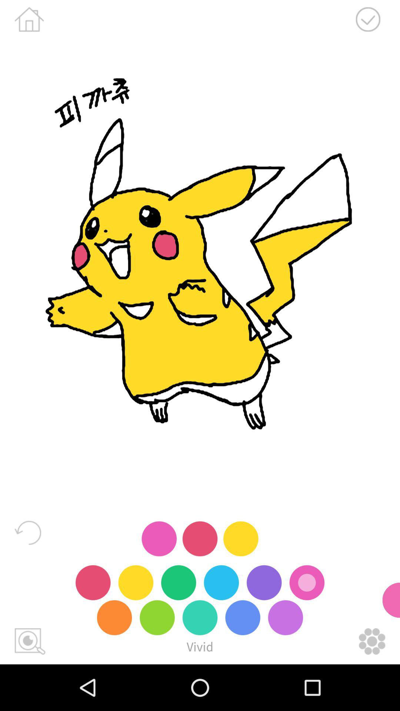  What do you see at coordinates (29, 19) in the screenshot?
I see `return to the home page` at bounding box center [29, 19].